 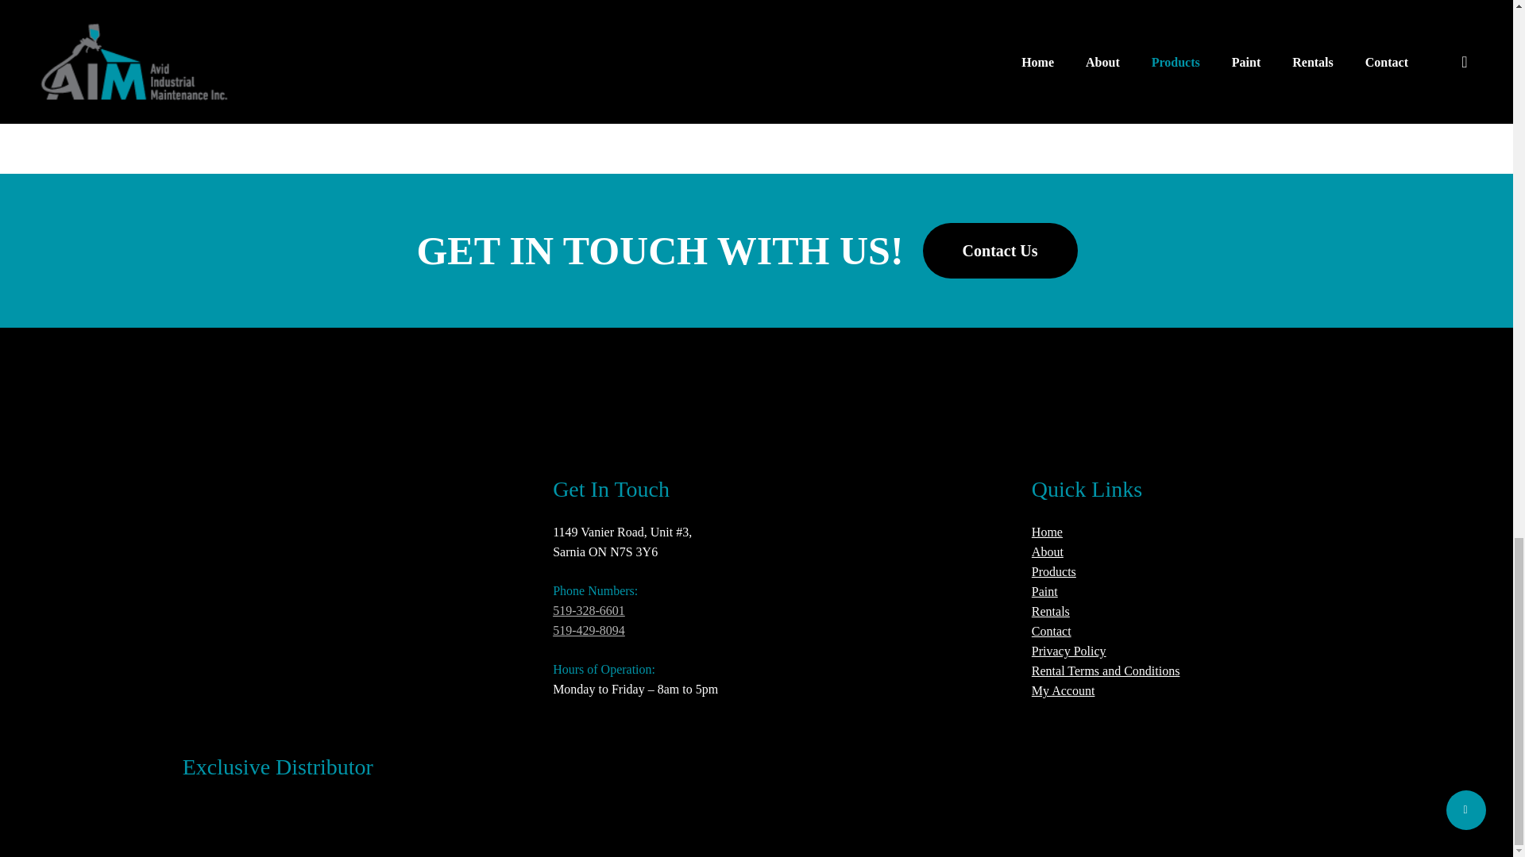 I want to click on Home, so click(x=1047, y=532).